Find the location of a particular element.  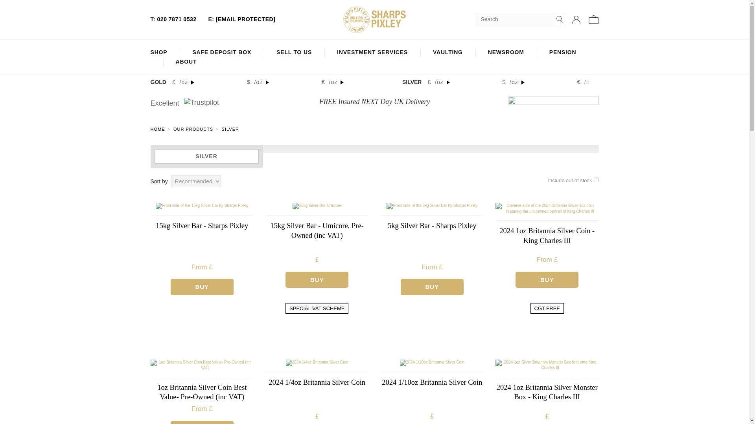

Sell to us is located at coordinates (294, 53).